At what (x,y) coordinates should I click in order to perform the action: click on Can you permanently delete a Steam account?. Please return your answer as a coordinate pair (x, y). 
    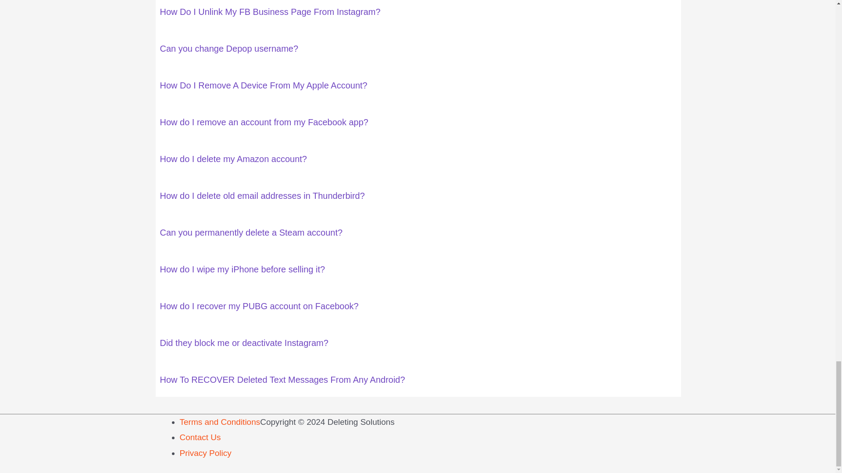
    Looking at the image, I should click on (251, 232).